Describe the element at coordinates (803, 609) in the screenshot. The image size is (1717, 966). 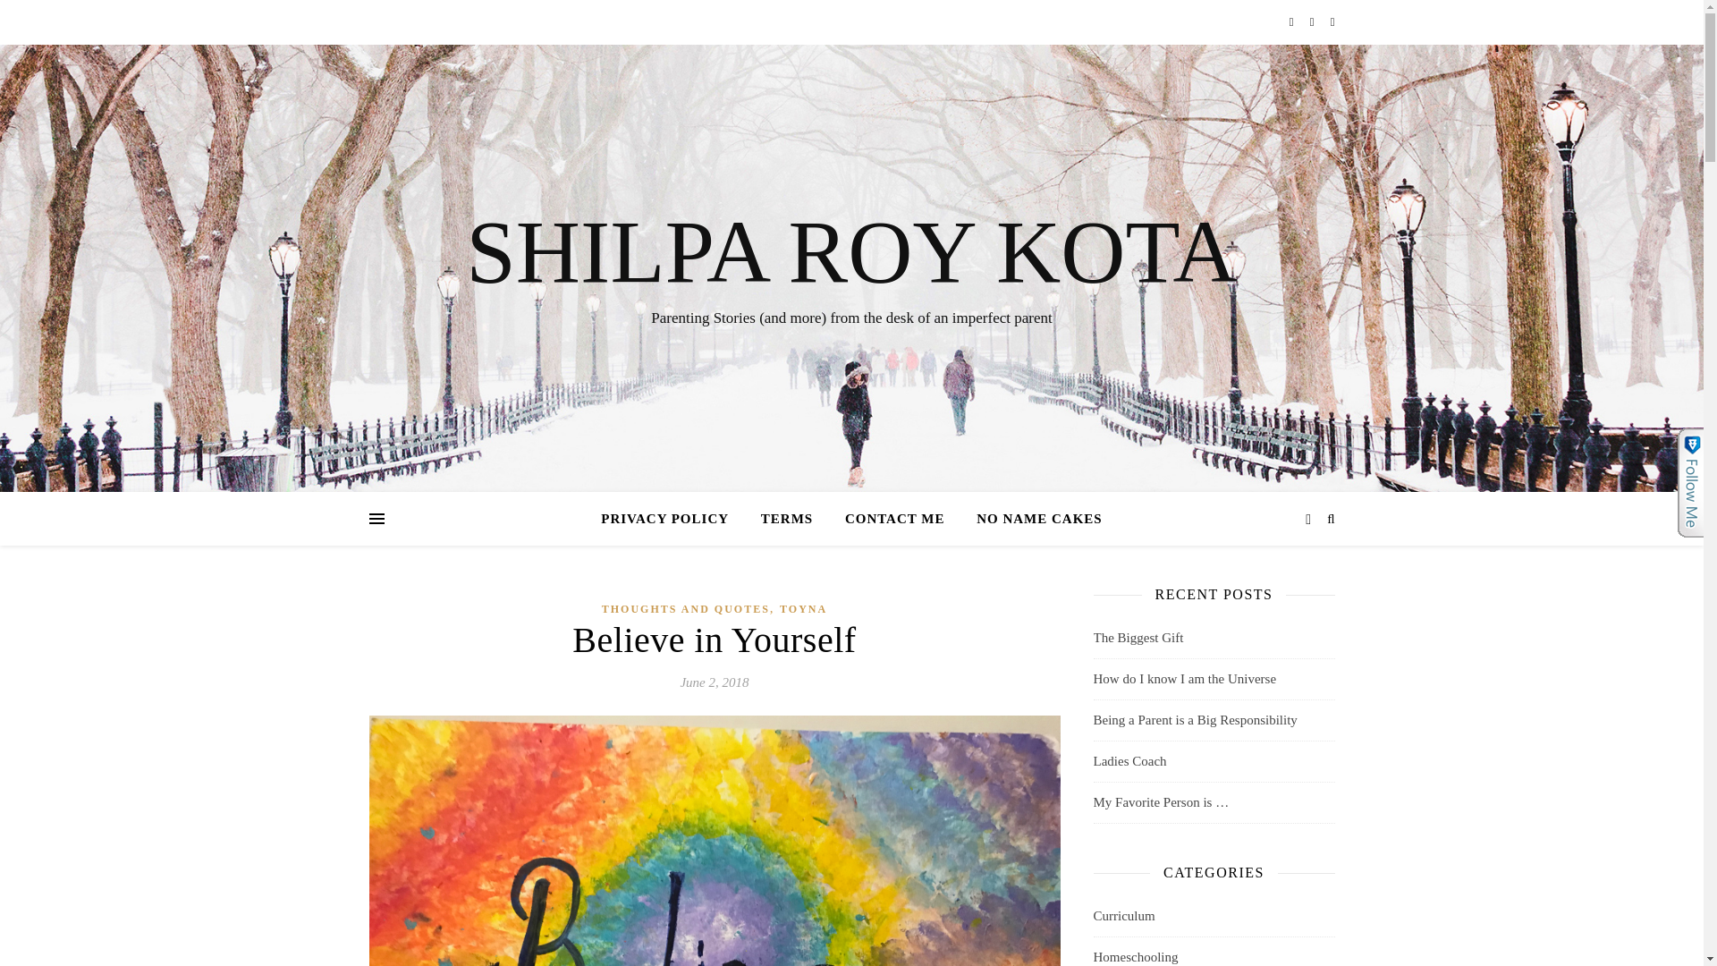
I see `TOYNA` at that location.